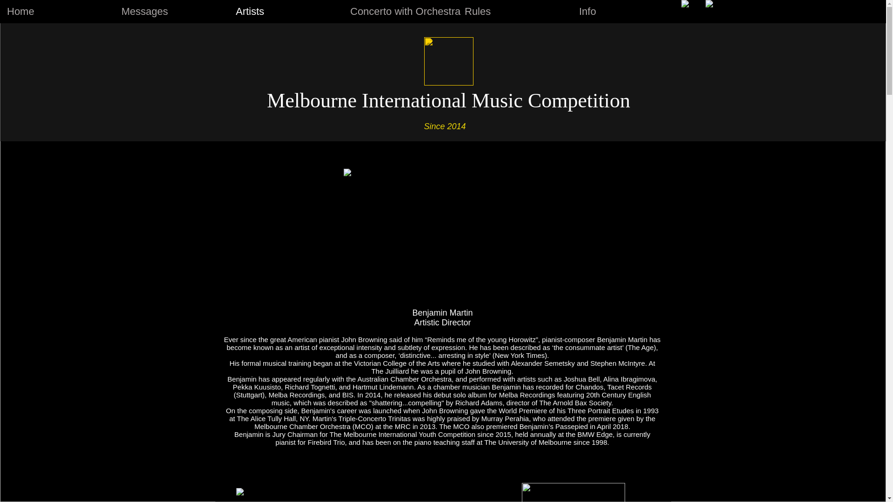 This screenshot has width=893, height=502. I want to click on Rules, so click(514, 12).